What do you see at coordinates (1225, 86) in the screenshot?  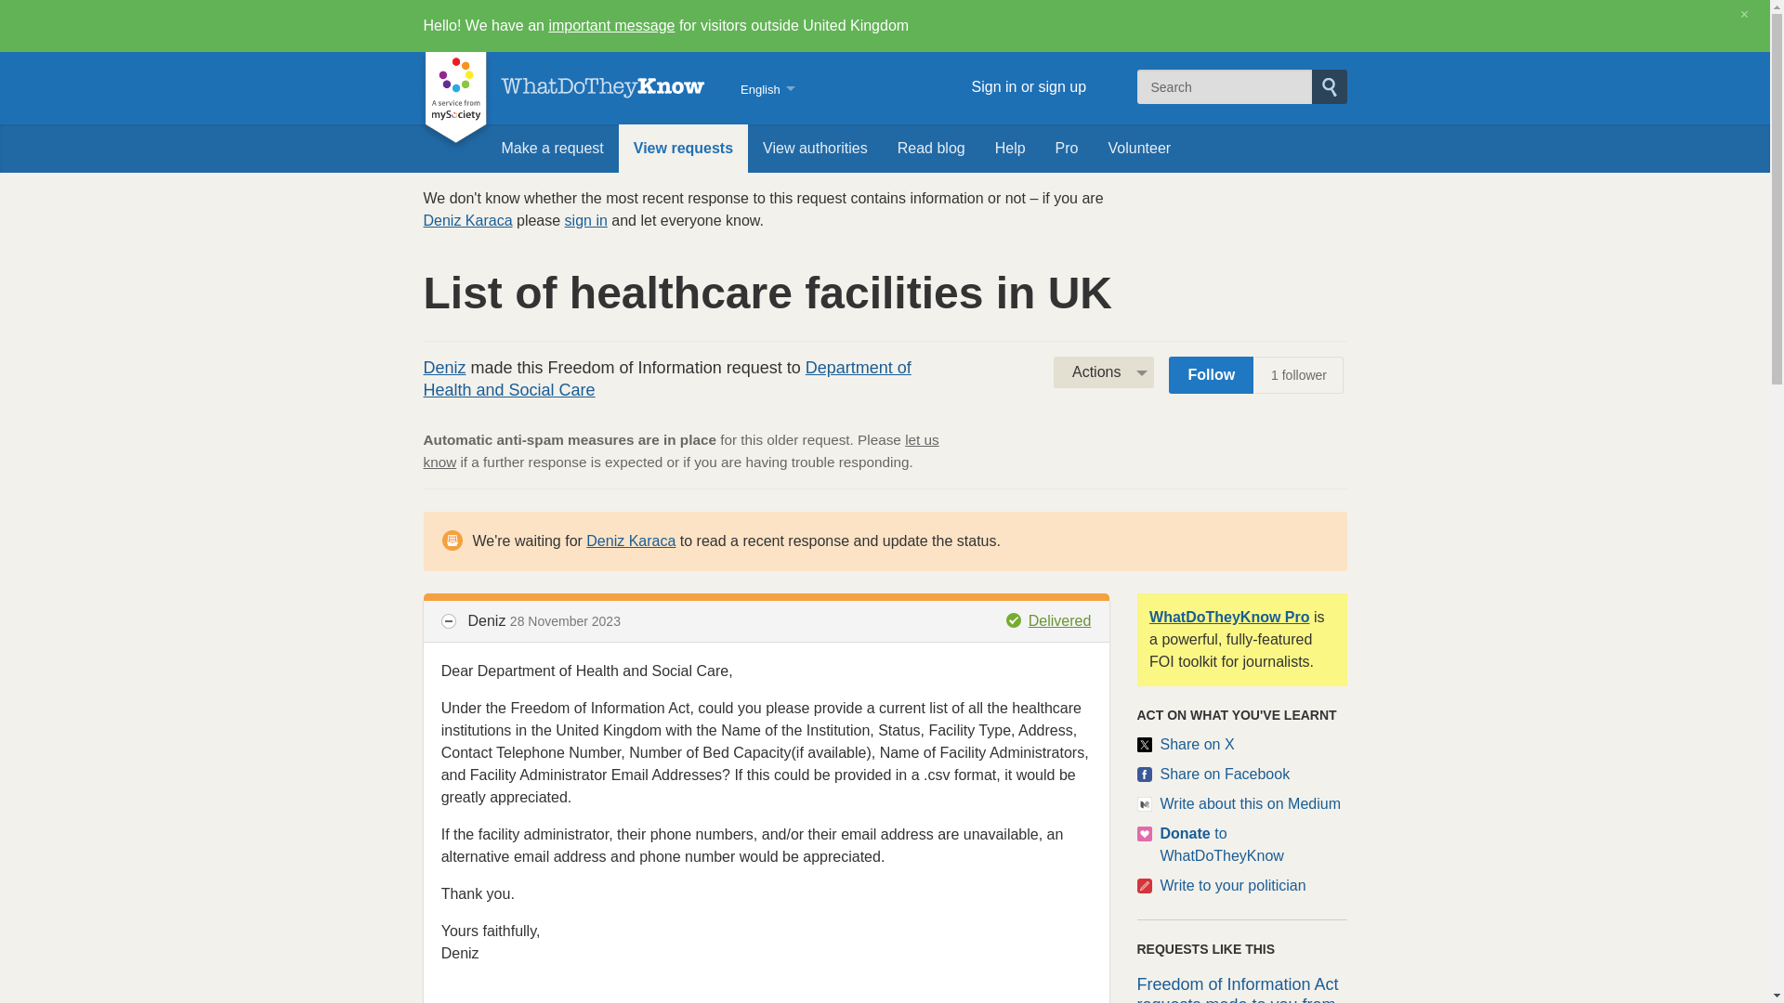 I see `type your search term here` at bounding box center [1225, 86].